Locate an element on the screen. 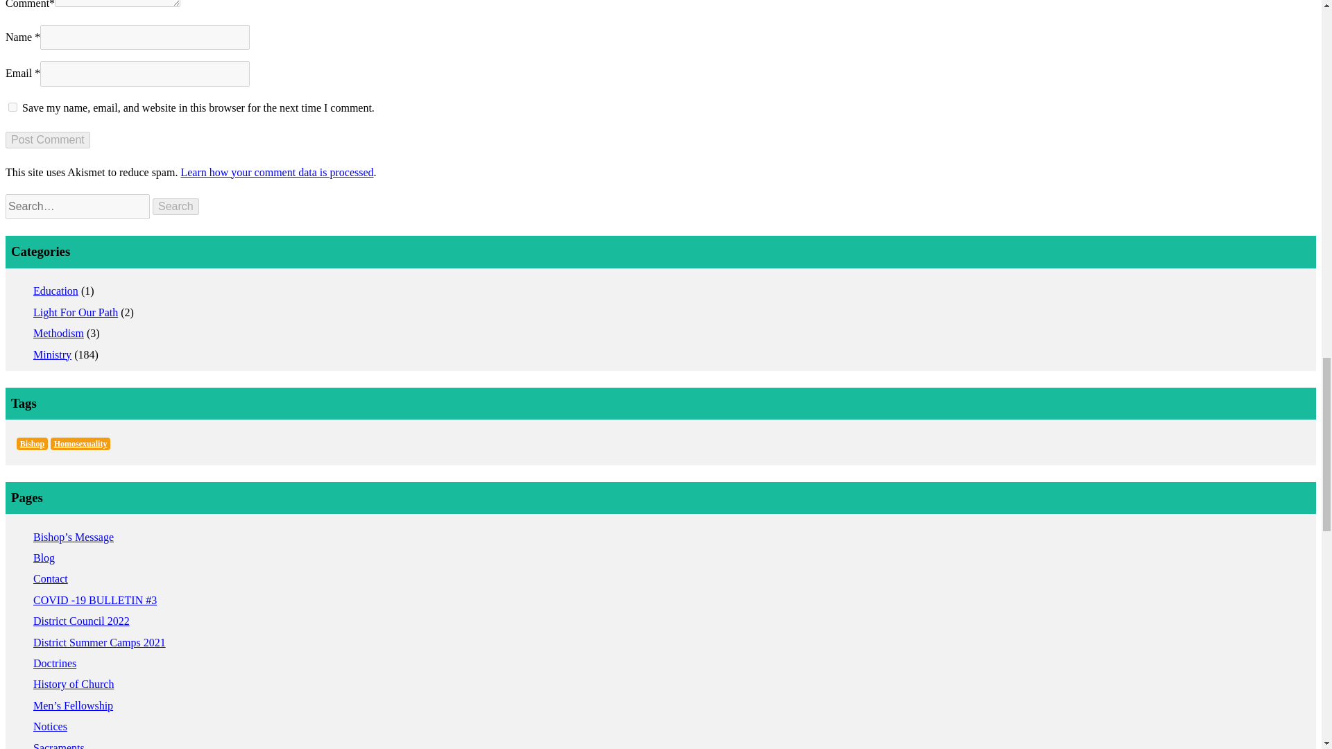  Methodism is located at coordinates (58, 333).